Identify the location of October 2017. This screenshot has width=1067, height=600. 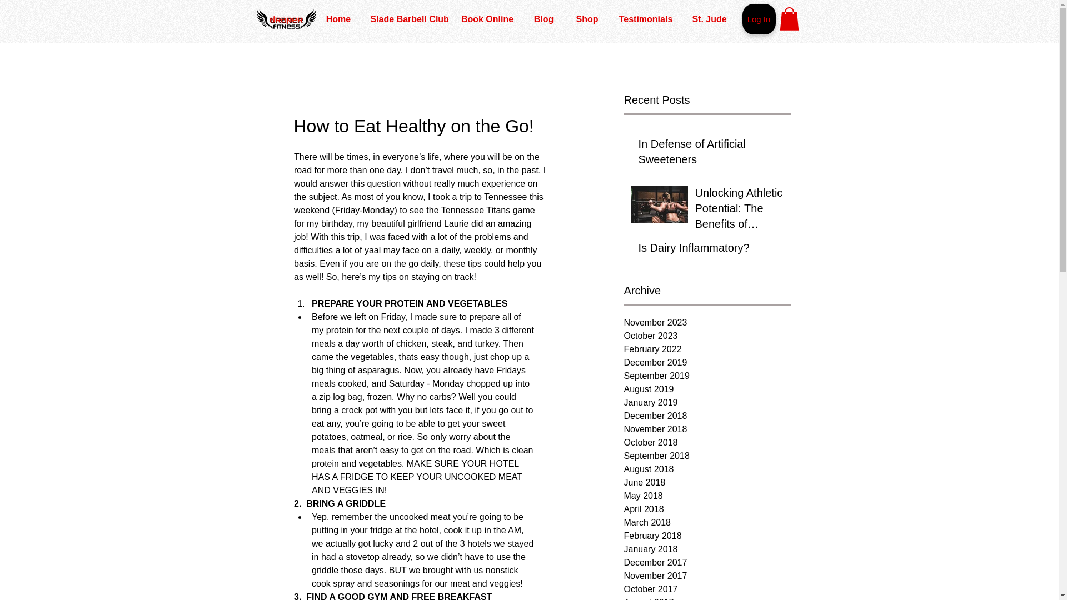
(707, 589).